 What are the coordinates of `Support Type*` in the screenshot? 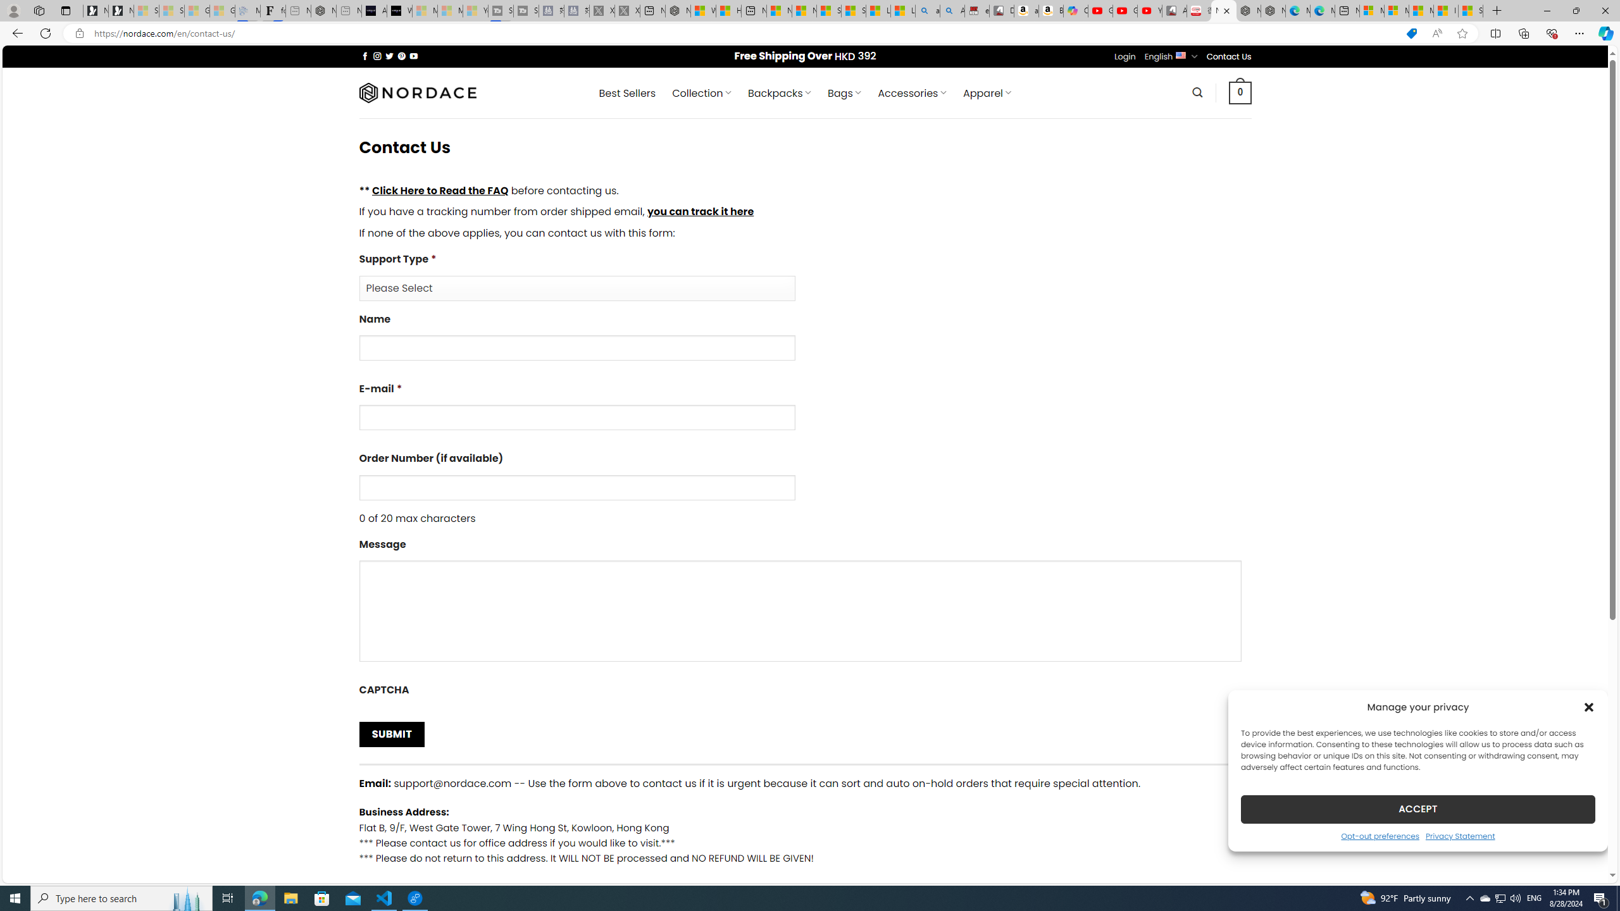 It's located at (576, 288).